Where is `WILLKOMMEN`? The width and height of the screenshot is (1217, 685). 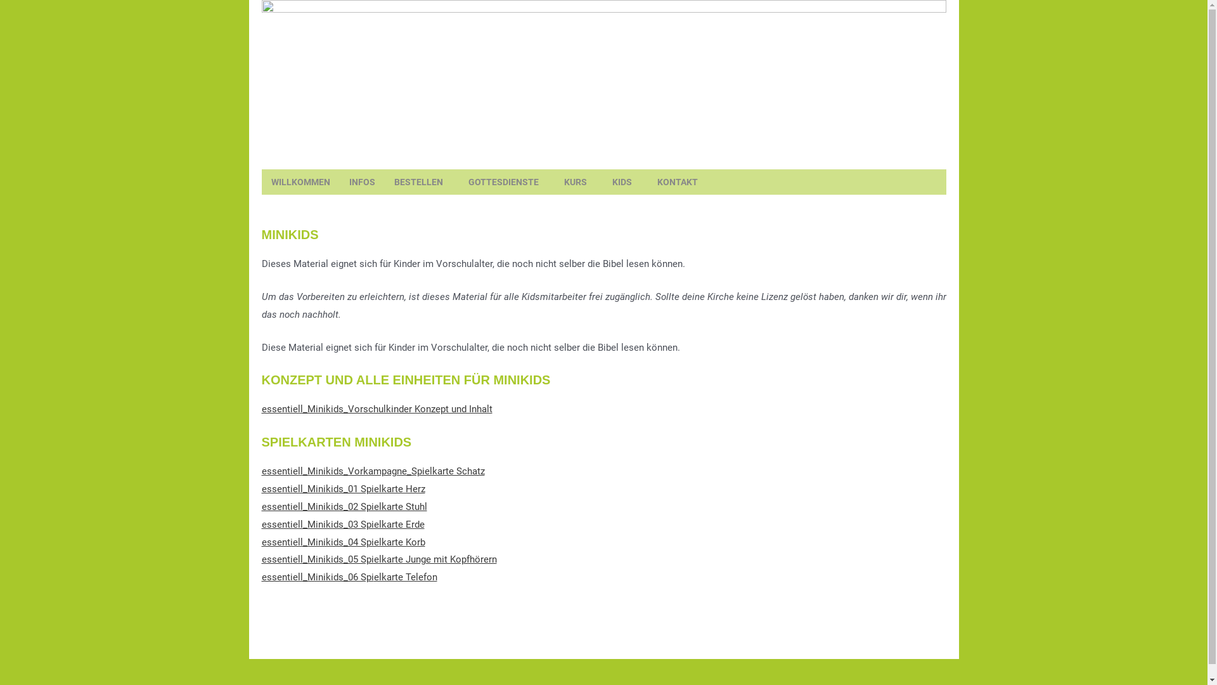 WILLKOMMEN is located at coordinates (300, 182).